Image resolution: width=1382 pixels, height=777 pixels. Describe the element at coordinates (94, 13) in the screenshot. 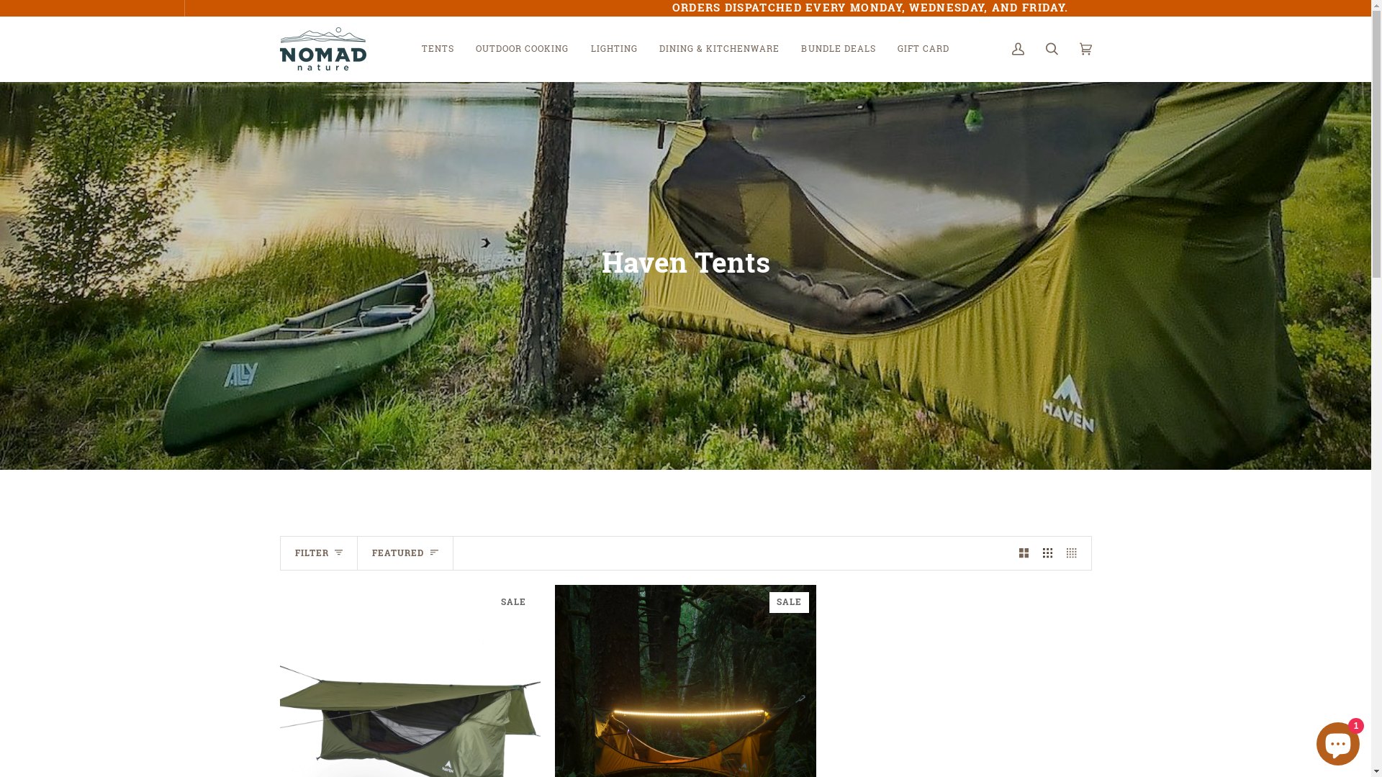

I see `Filter` at that location.